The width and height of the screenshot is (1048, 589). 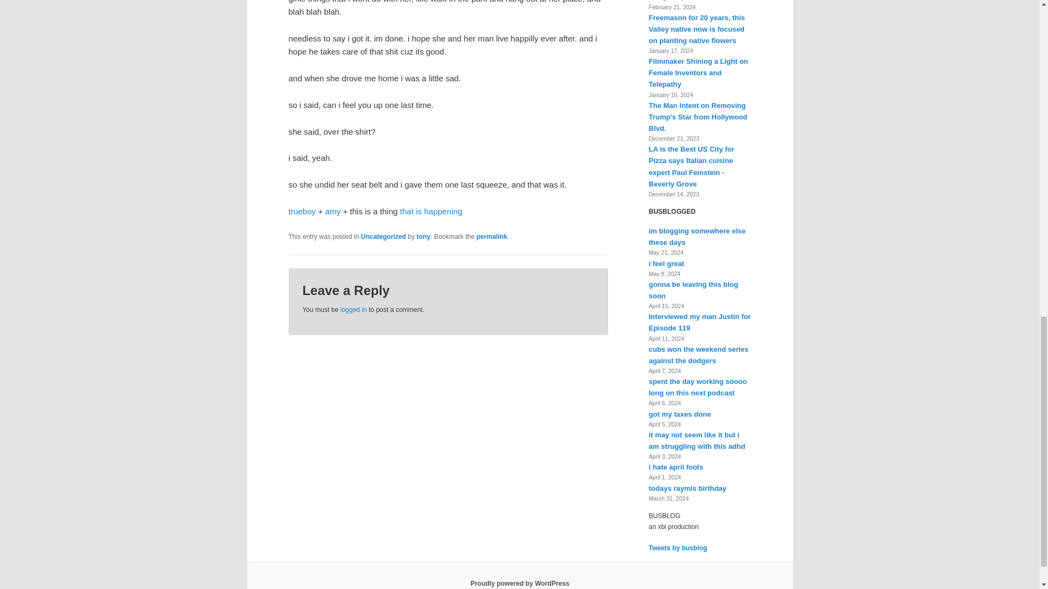 I want to click on amy, so click(x=333, y=212).